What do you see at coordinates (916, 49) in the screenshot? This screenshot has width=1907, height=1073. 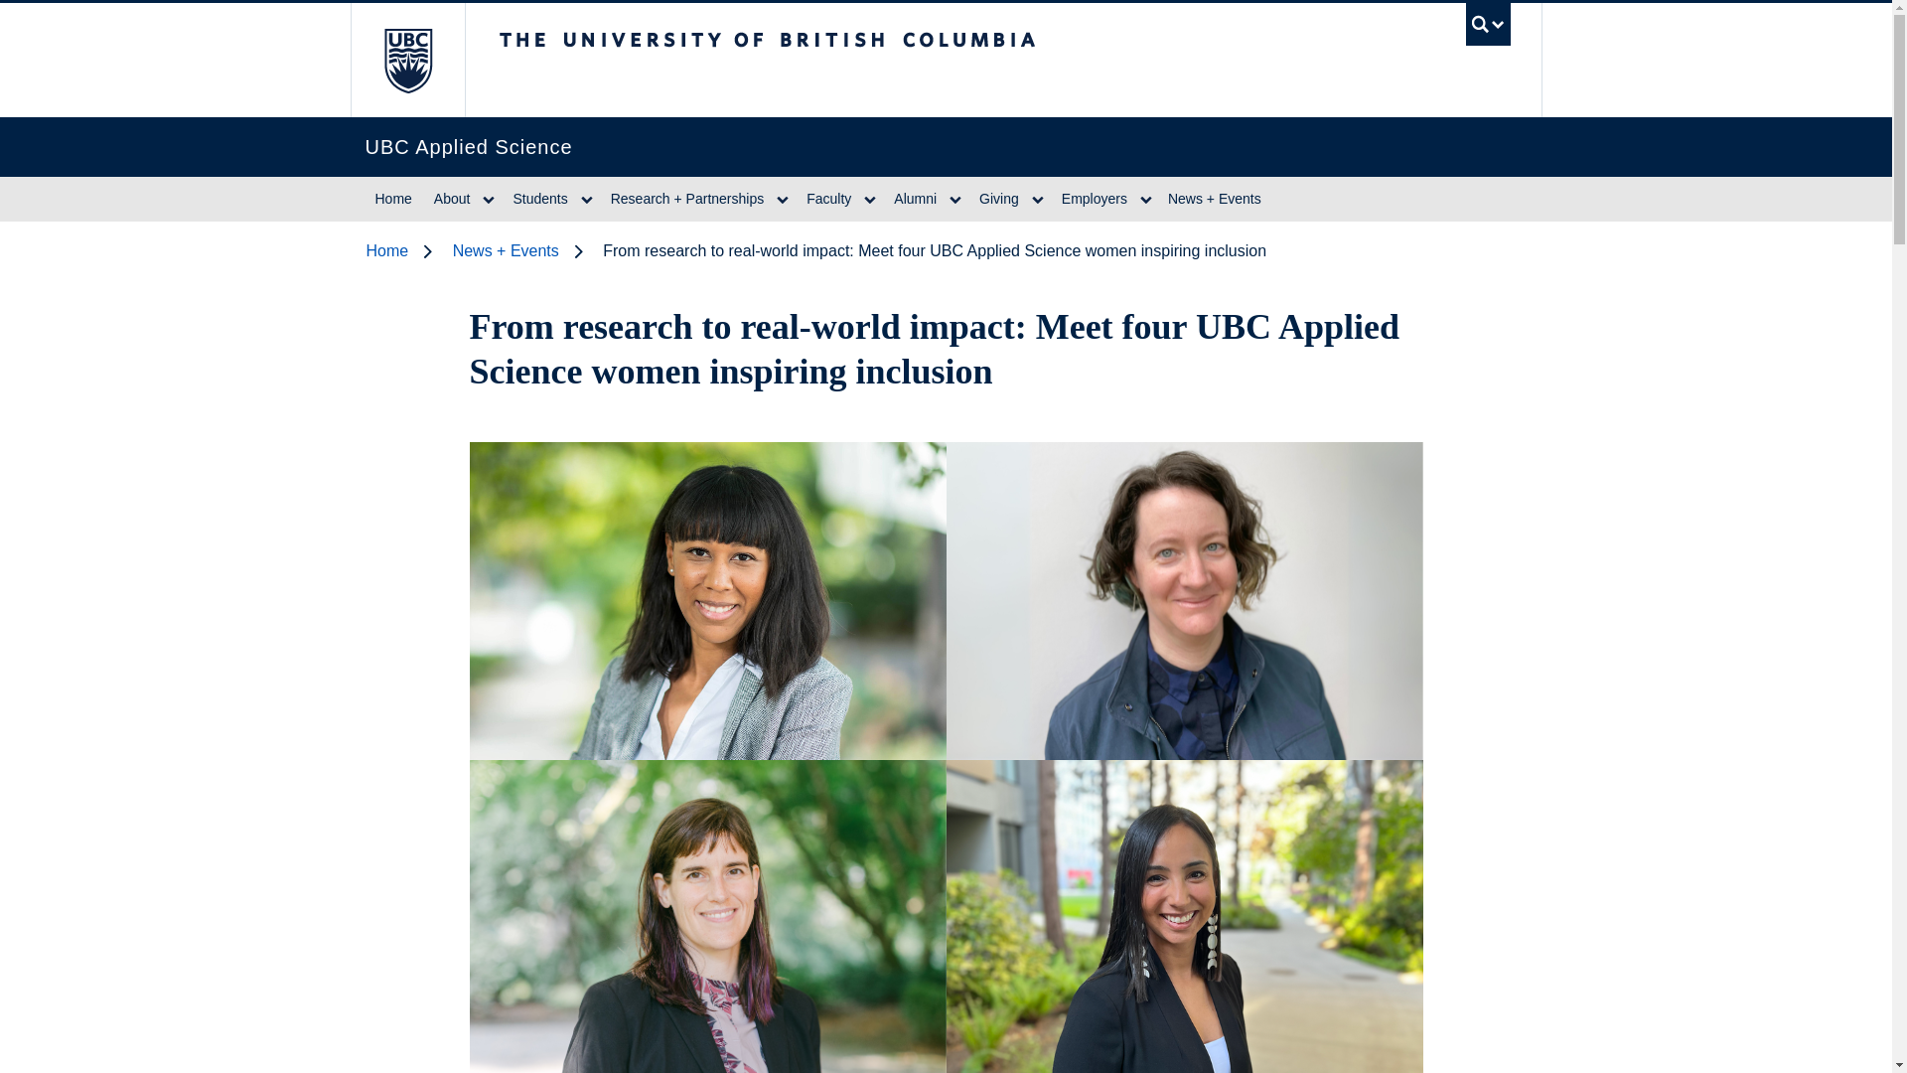 I see `The University of British Columbia` at bounding box center [916, 49].